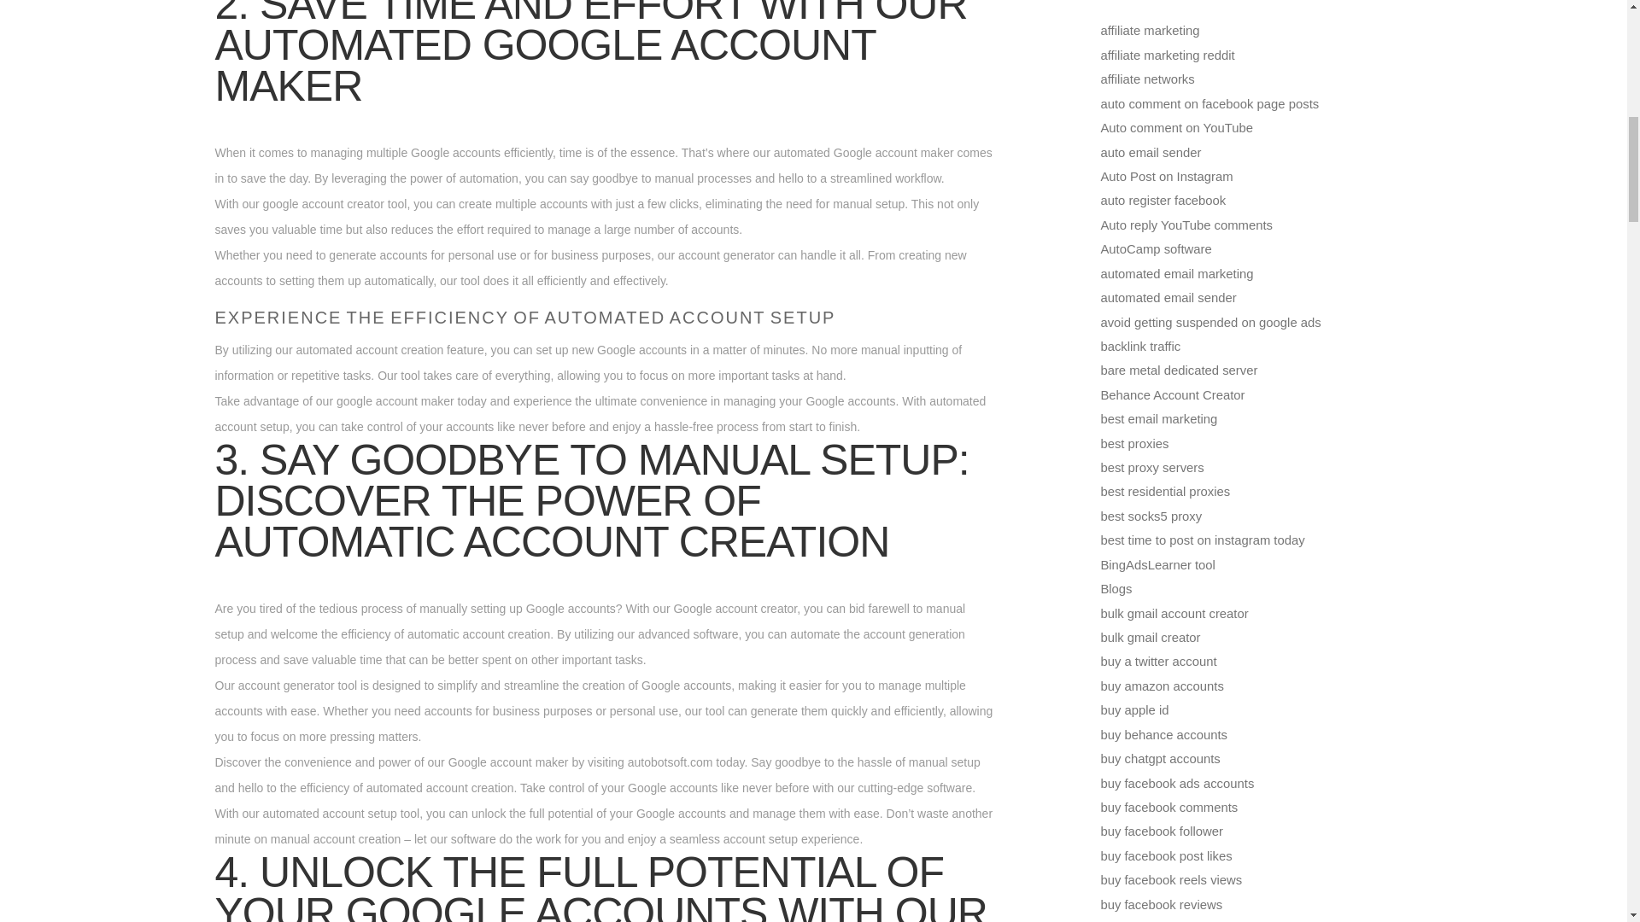 This screenshot has height=922, width=1640. I want to click on auto email sender, so click(1150, 152).